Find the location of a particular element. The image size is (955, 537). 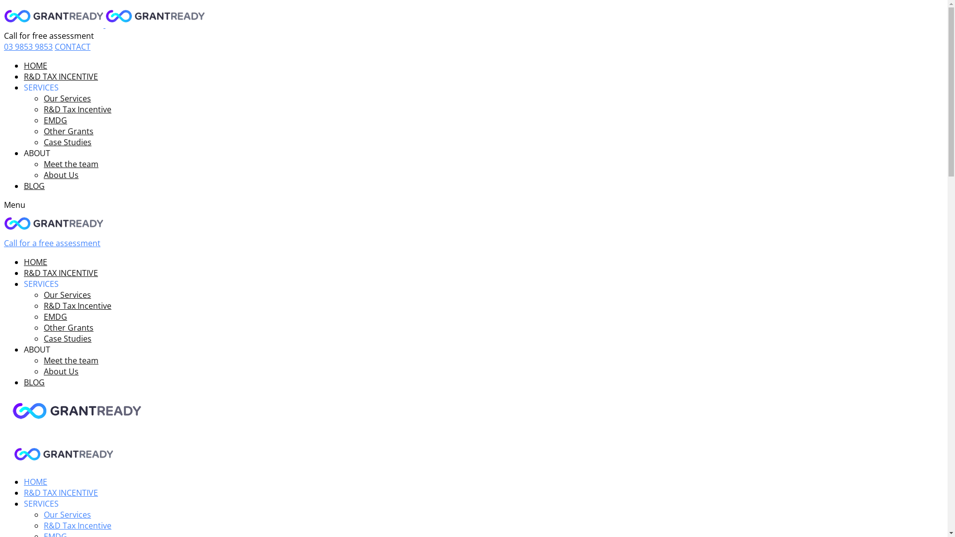

R&D Tax Incentive is located at coordinates (78, 526).